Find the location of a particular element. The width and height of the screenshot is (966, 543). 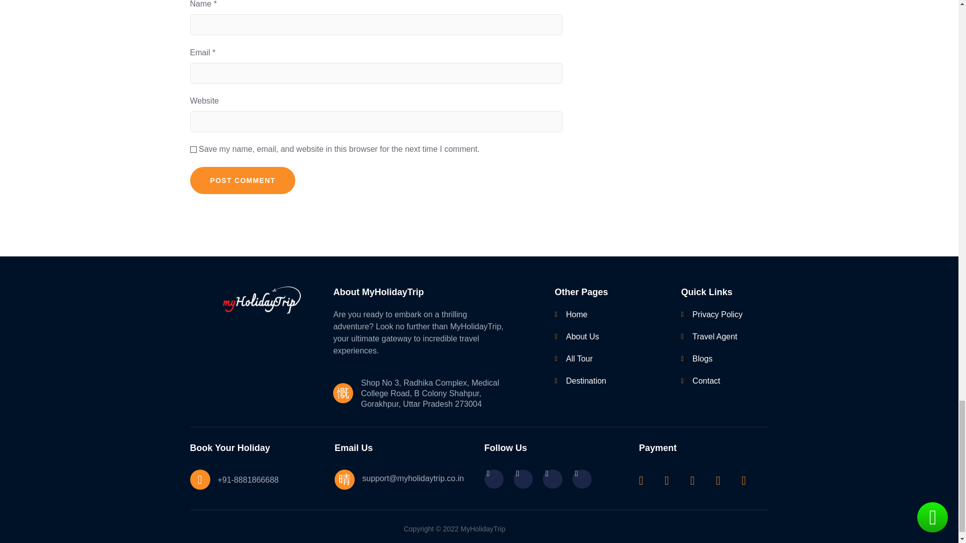

Home is located at coordinates (602, 315).